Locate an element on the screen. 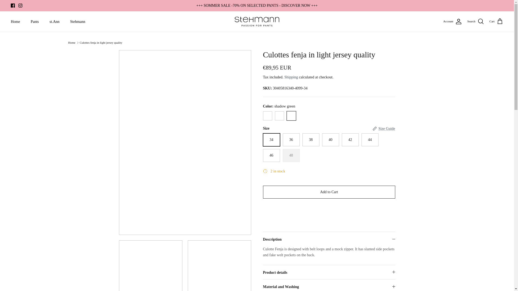 Image resolution: width=518 pixels, height=291 pixels. st.Ann is located at coordinates (54, 22).